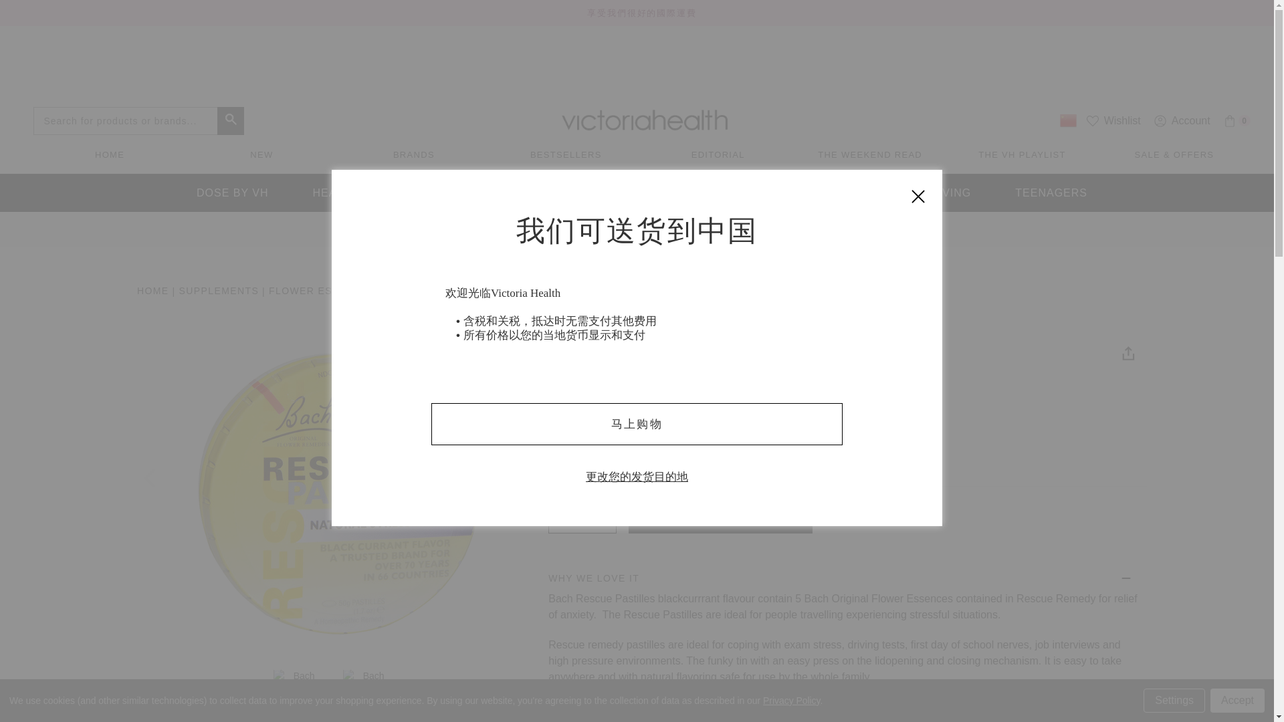  I want to click on Search for products or brands..., so click(1237, 120).